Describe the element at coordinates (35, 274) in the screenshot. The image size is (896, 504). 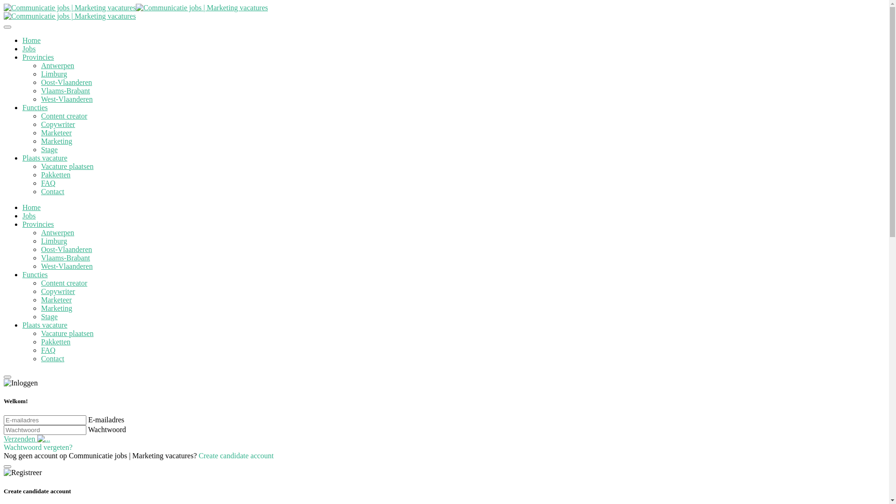
I see `Functies` at that location.